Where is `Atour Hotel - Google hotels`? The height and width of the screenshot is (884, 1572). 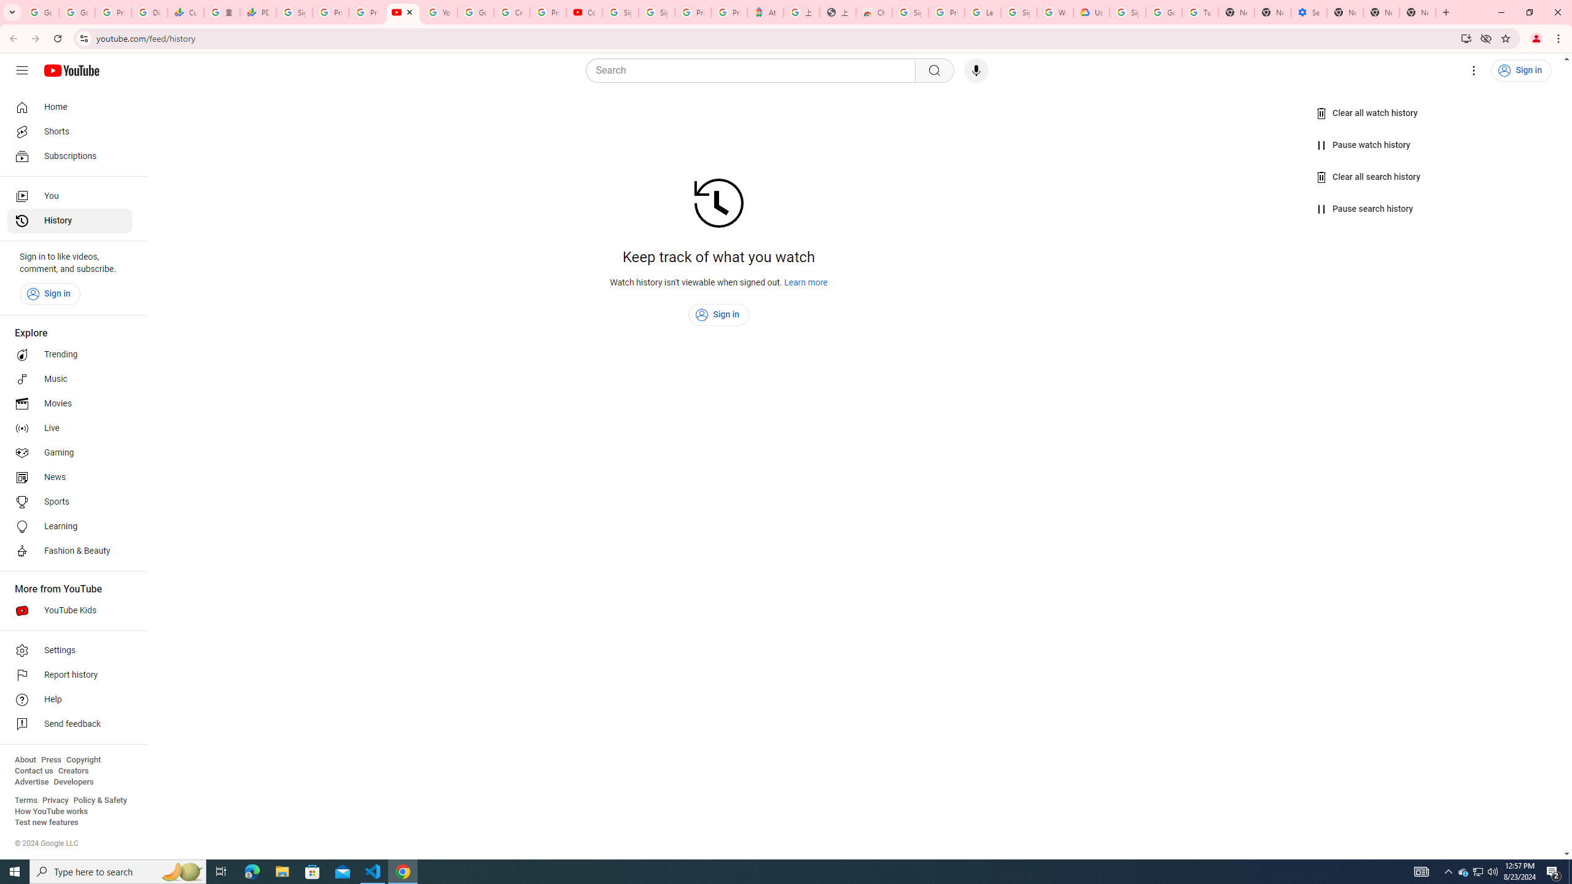
Atour Hotel - Google hotels is located at coordinates (765, 12).